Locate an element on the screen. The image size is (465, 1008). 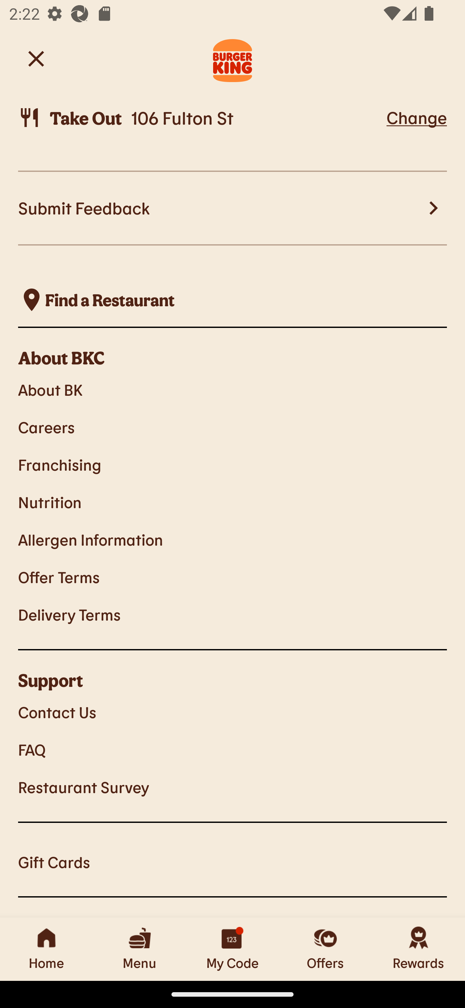
Change is located at coordinates (417, 117).